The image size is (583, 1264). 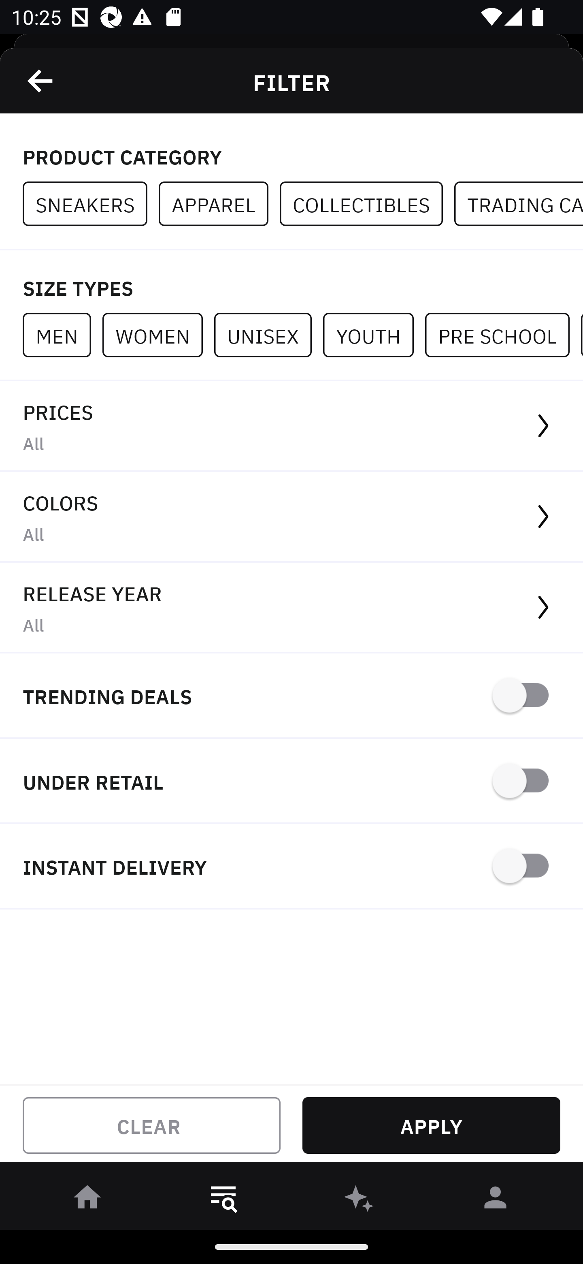 I want to click on TRENDING DEALS, so click(x=291, y=696).